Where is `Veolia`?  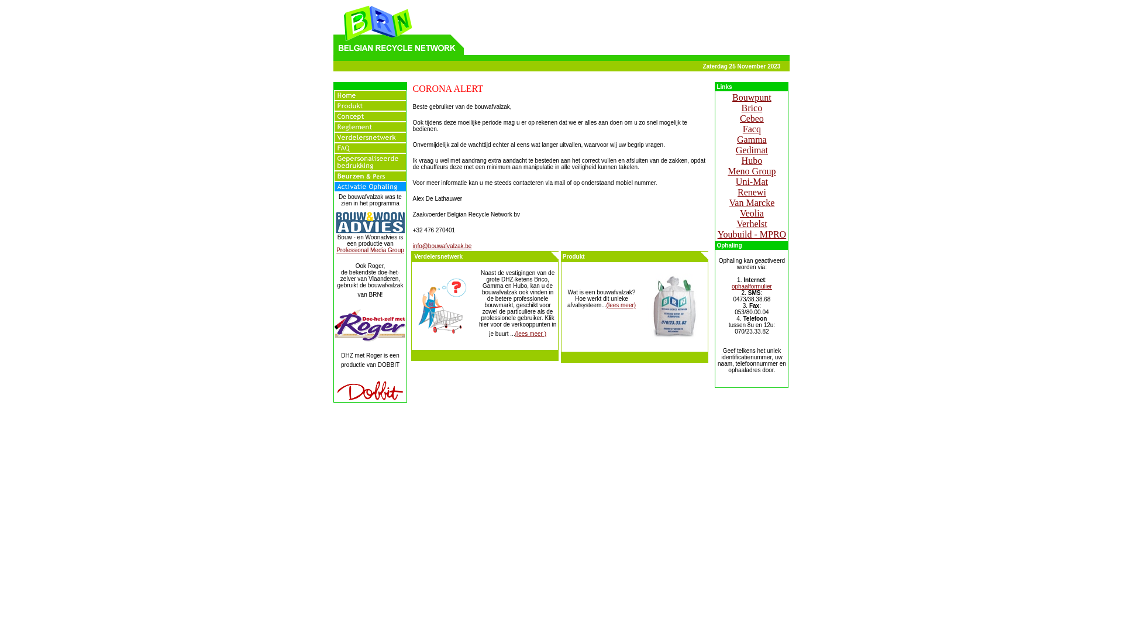
Veolia is located at coordinates (752, 213).